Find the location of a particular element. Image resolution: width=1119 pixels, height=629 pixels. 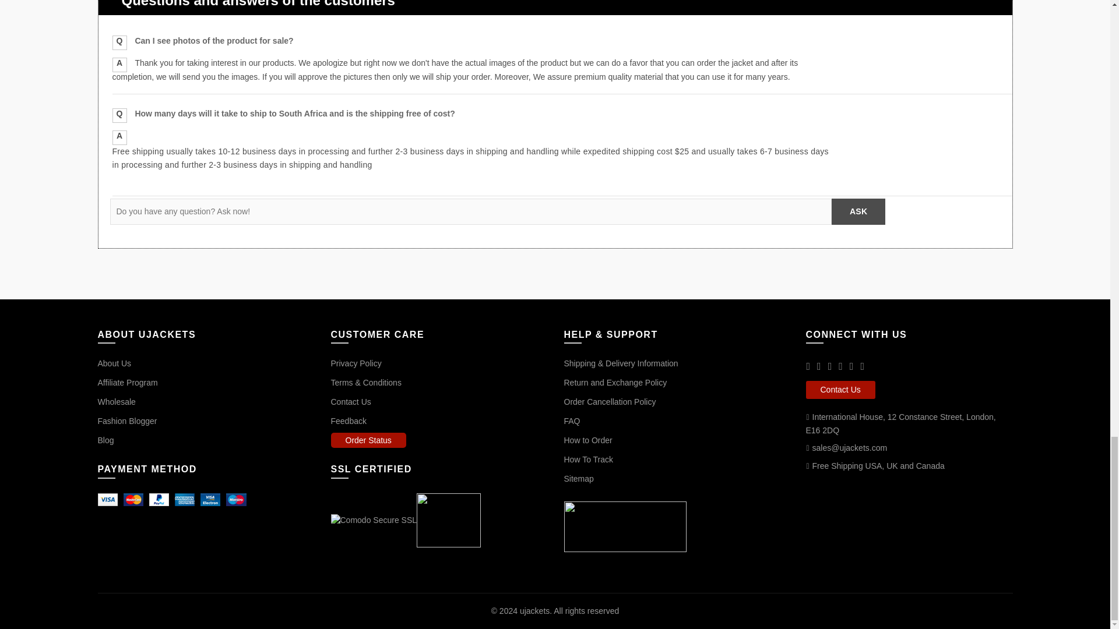

Ask your question is located at coordinates (858, 211).